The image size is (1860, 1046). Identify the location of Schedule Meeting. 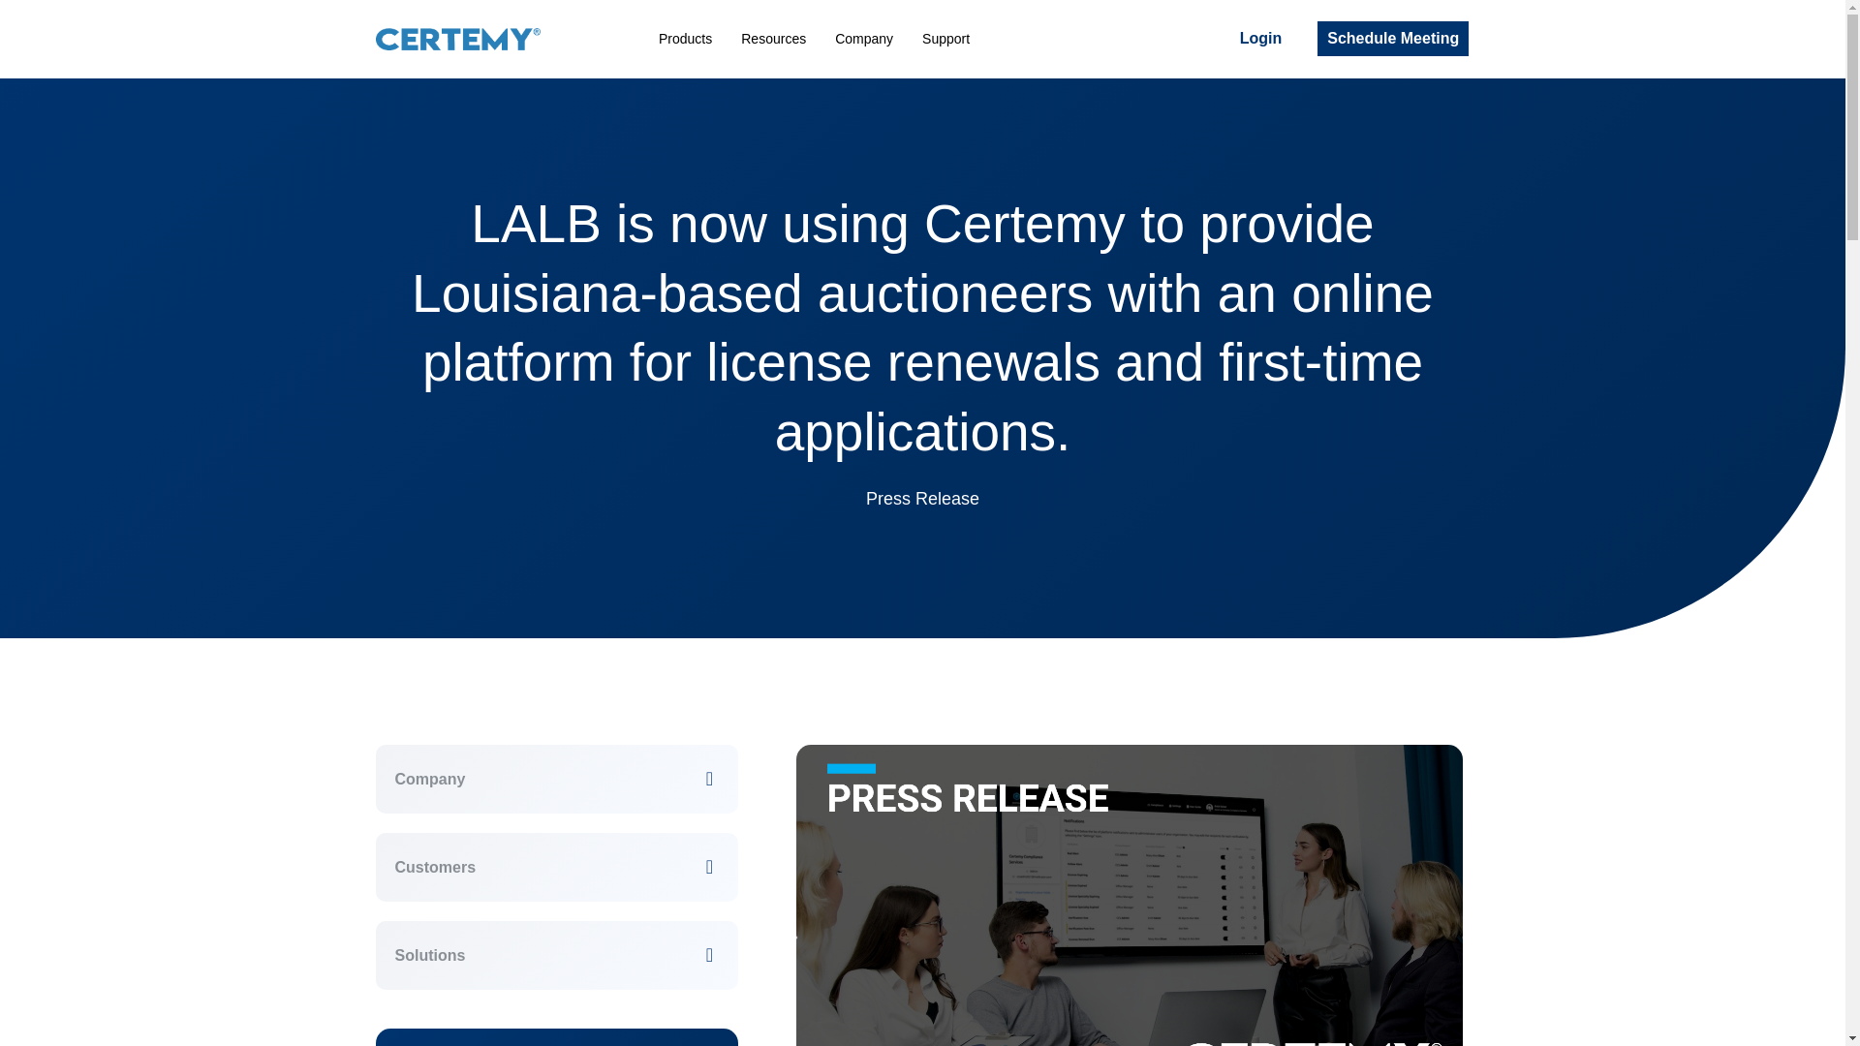
(1393, 39).